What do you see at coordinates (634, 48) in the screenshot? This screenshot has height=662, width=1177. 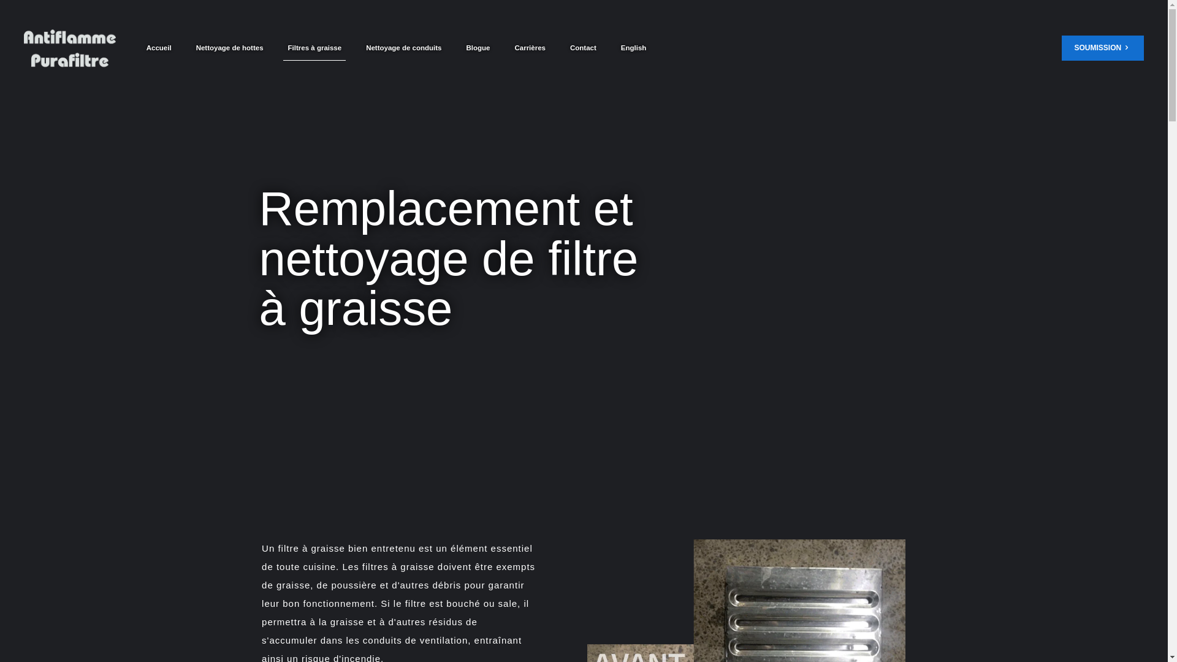 I see `English` at bounding box center [634, 48].